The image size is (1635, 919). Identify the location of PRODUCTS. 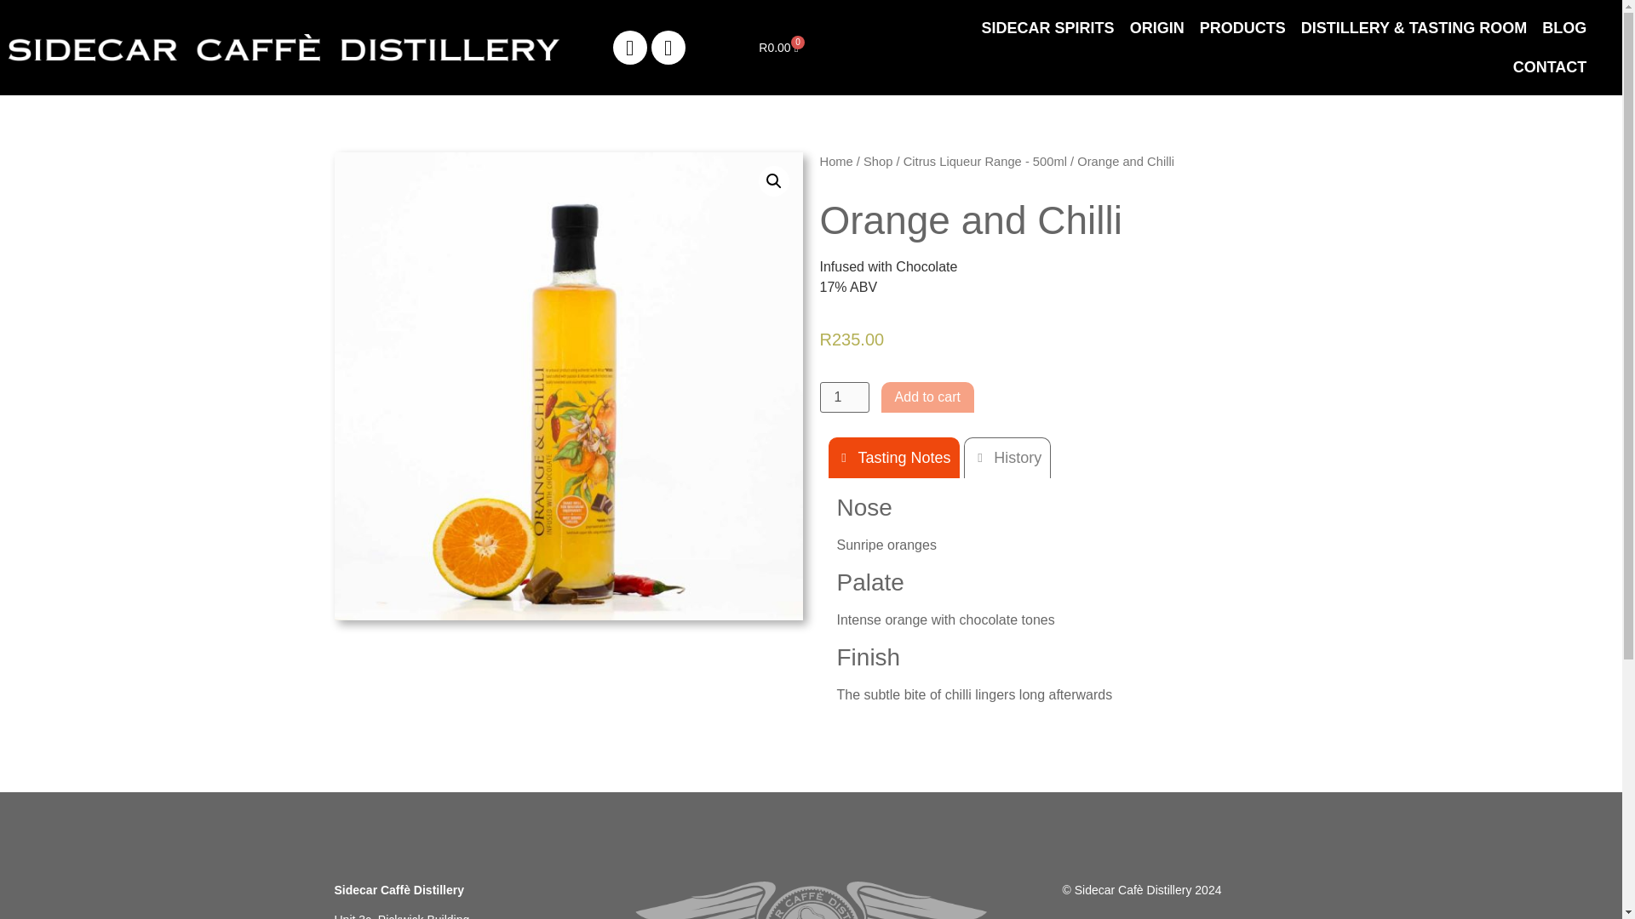
(1242, 27).